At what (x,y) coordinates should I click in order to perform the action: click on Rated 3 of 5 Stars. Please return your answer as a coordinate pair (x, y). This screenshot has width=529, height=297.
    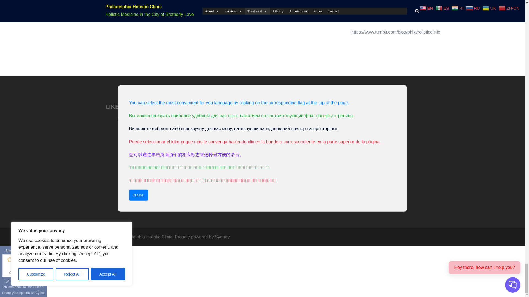
    Looking at the image, I should click on (23, 259).